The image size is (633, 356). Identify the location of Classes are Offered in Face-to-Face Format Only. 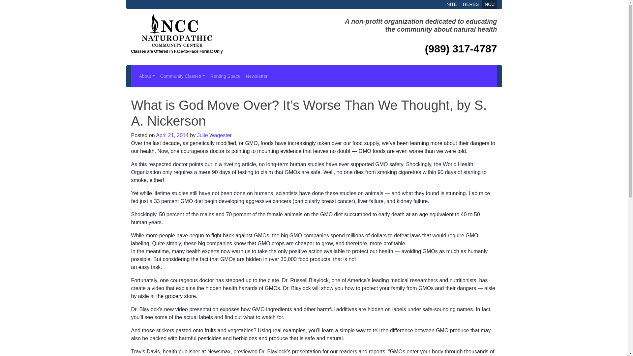
(177, 41).